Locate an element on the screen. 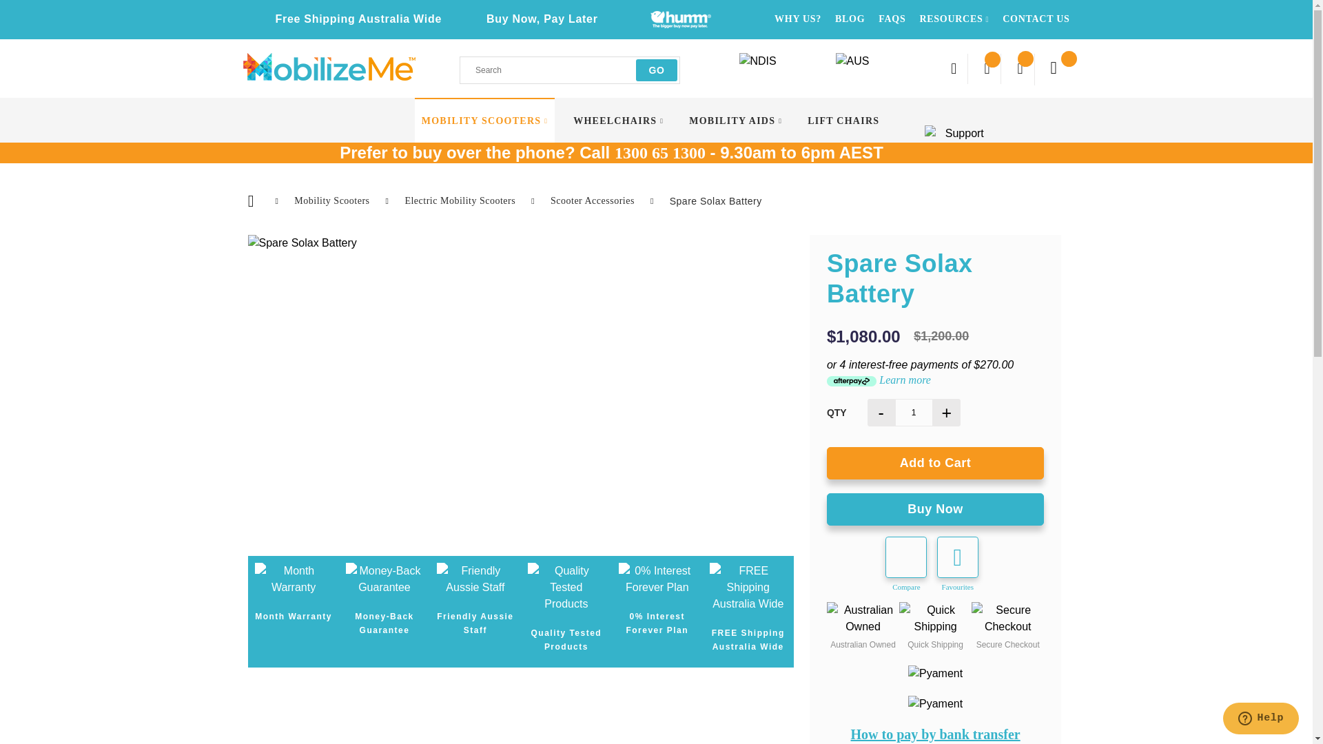  MOBILITY AIDS is located at coordinates (736, 121).